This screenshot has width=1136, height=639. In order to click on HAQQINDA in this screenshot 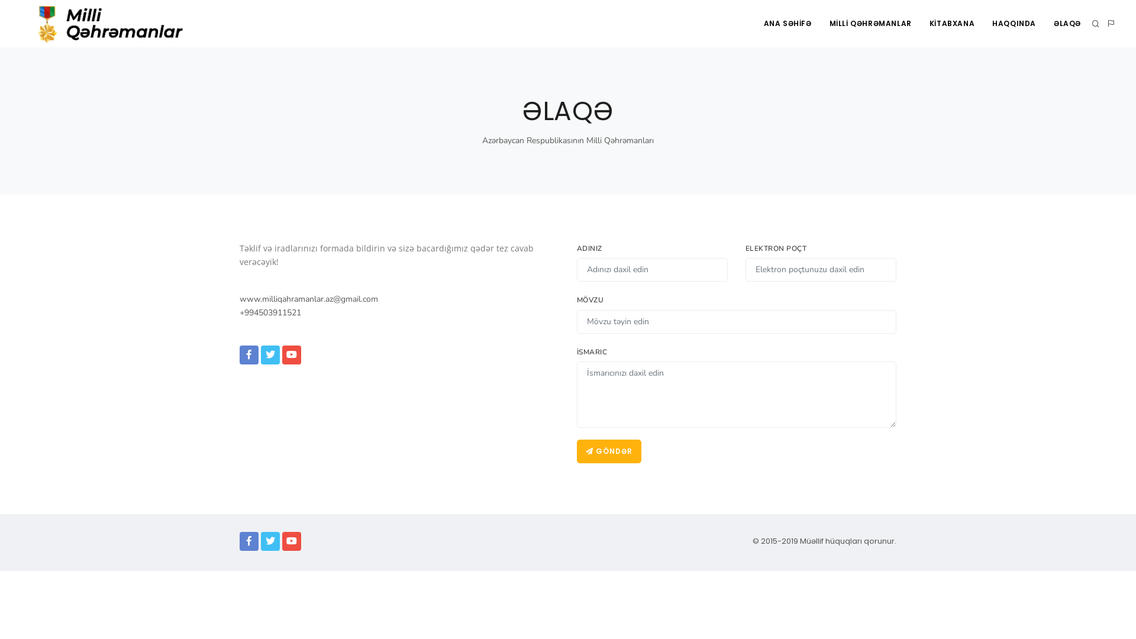, I will do `click(1014, 24)`.